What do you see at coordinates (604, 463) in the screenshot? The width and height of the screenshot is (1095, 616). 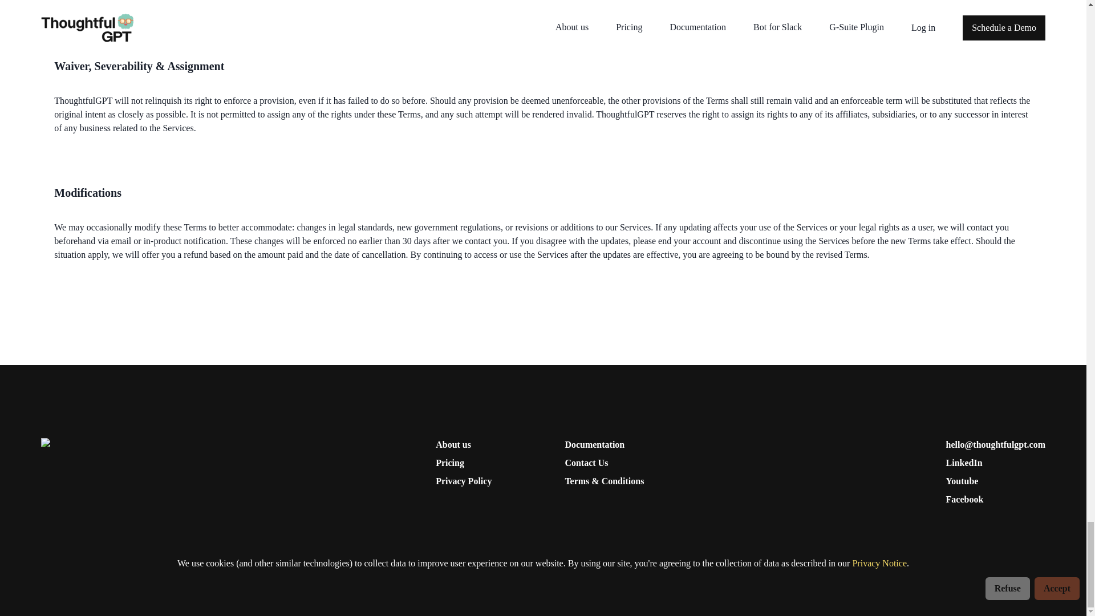 I see `Contact Us` at bounding box center [604, 463].